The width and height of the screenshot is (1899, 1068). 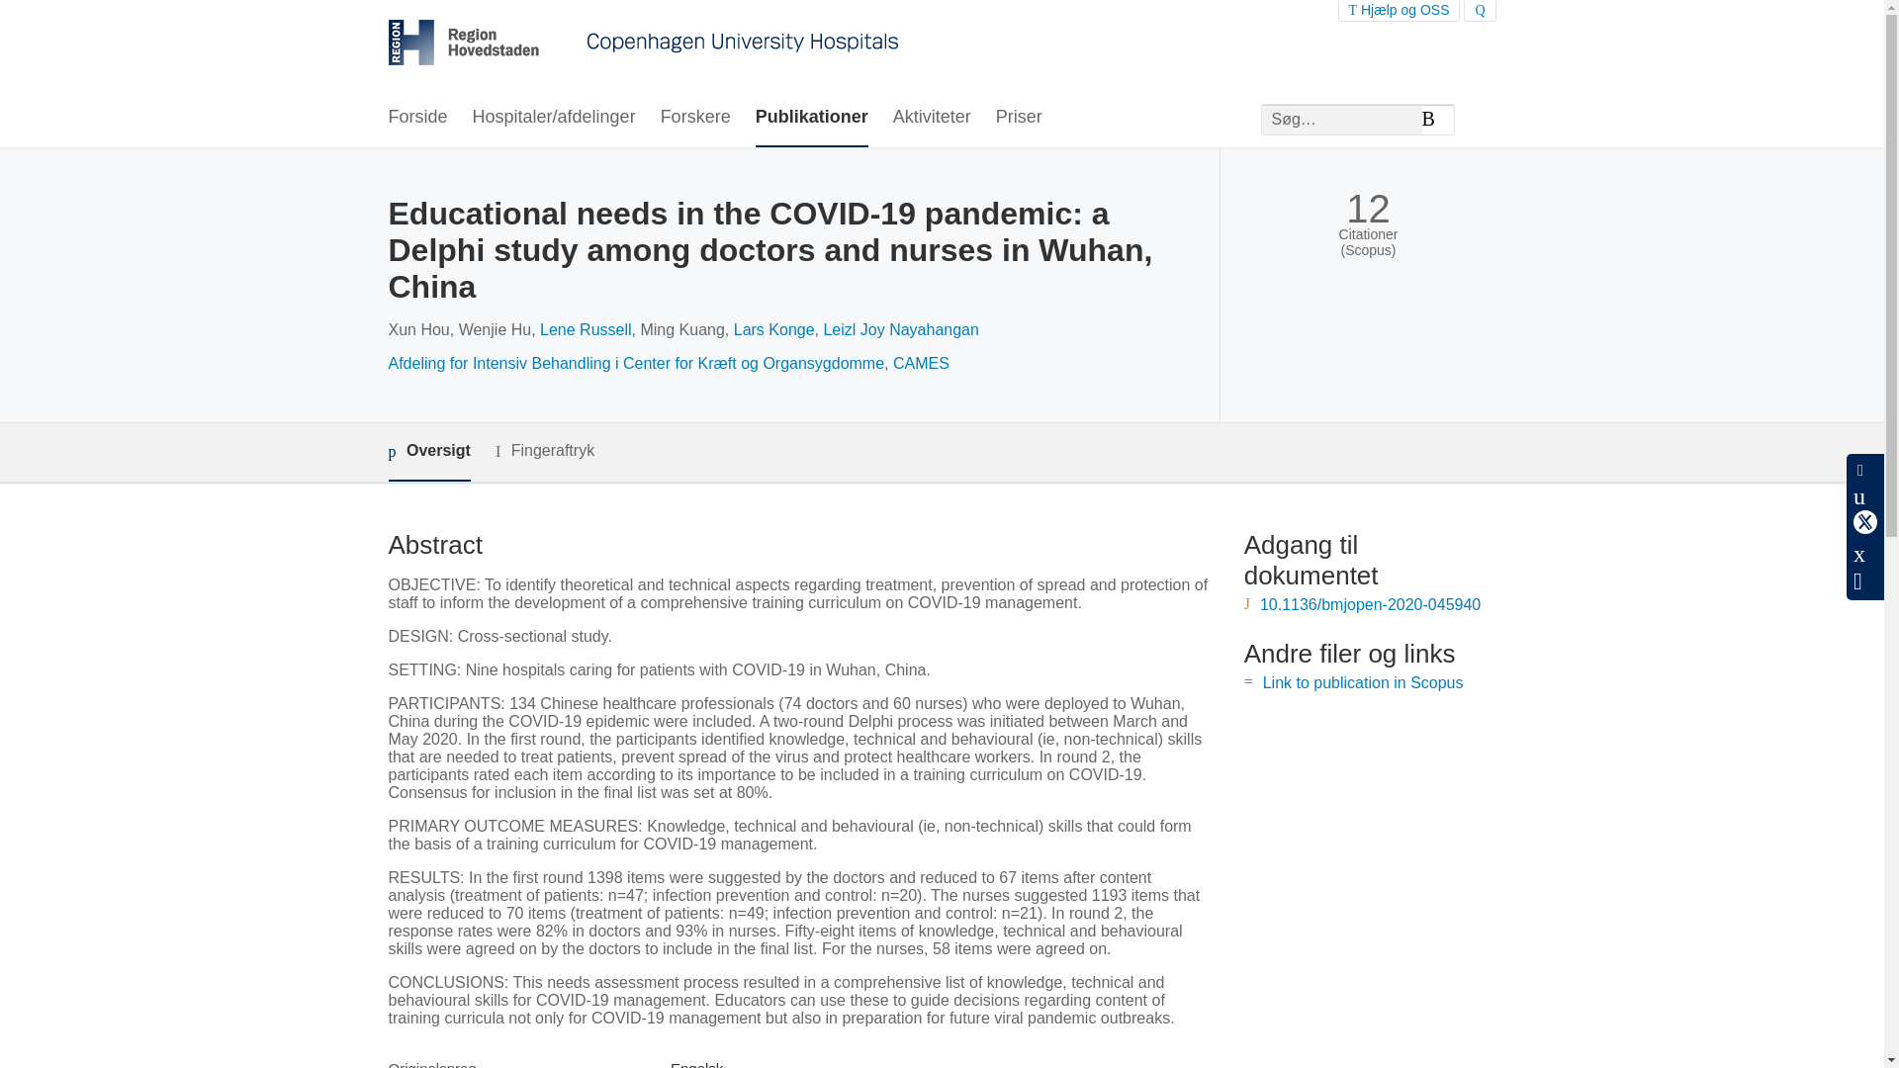 I want to click on Fingeraftryk, so click(x=544, y=451).